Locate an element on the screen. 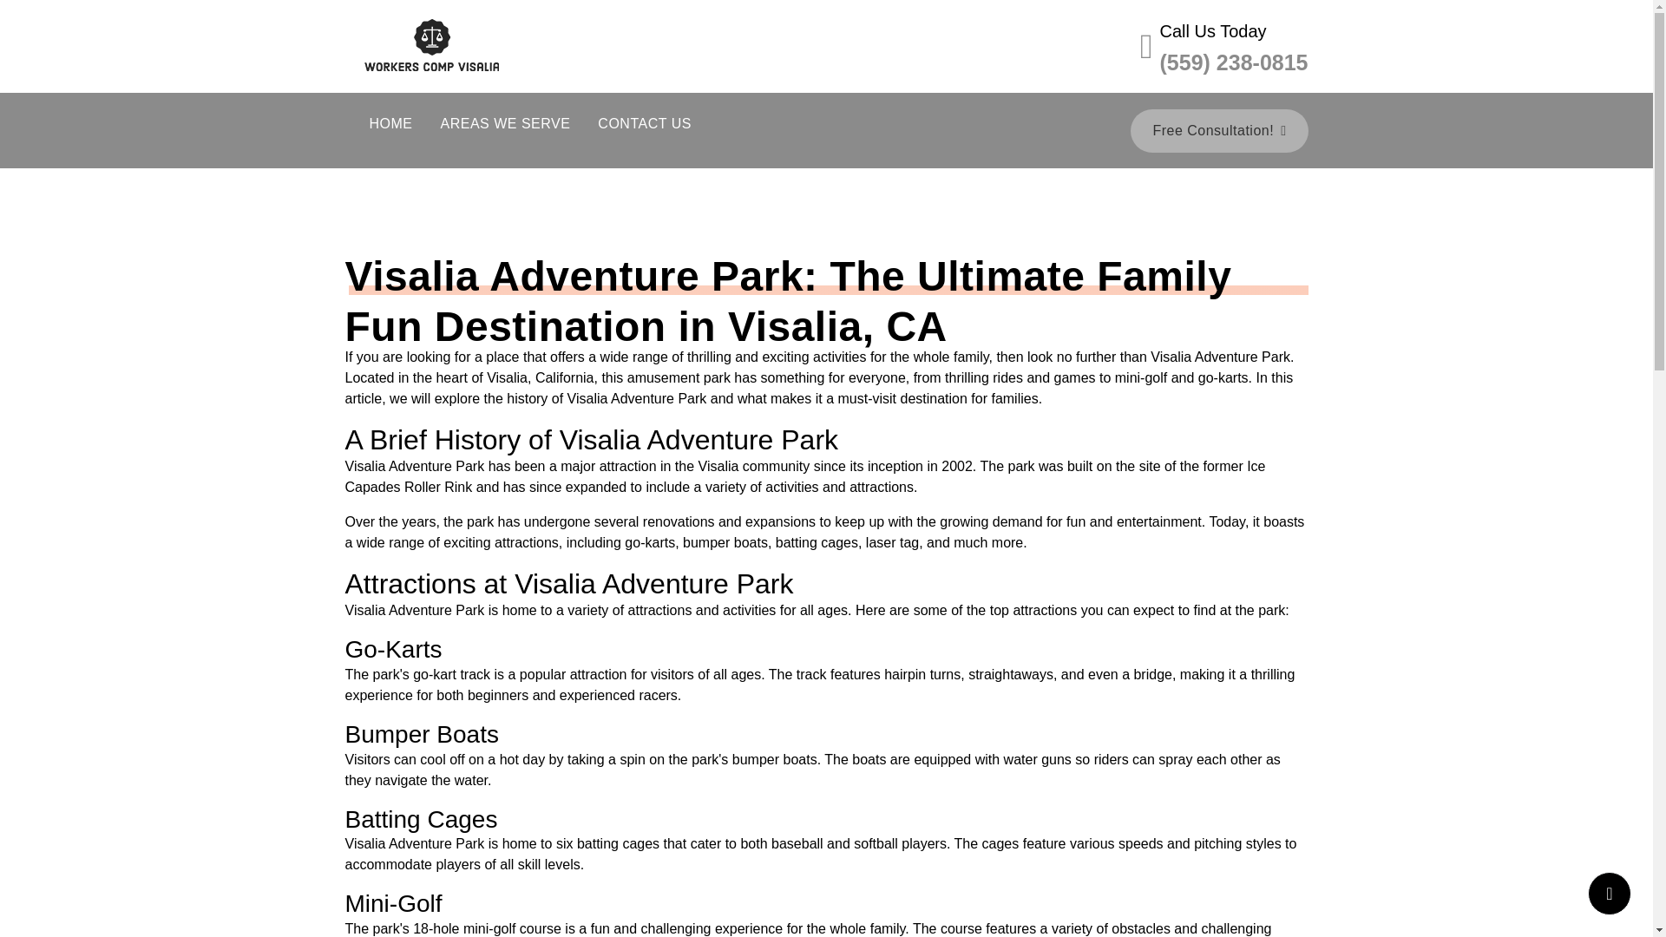  HOME is located at coordinates (390, 124).